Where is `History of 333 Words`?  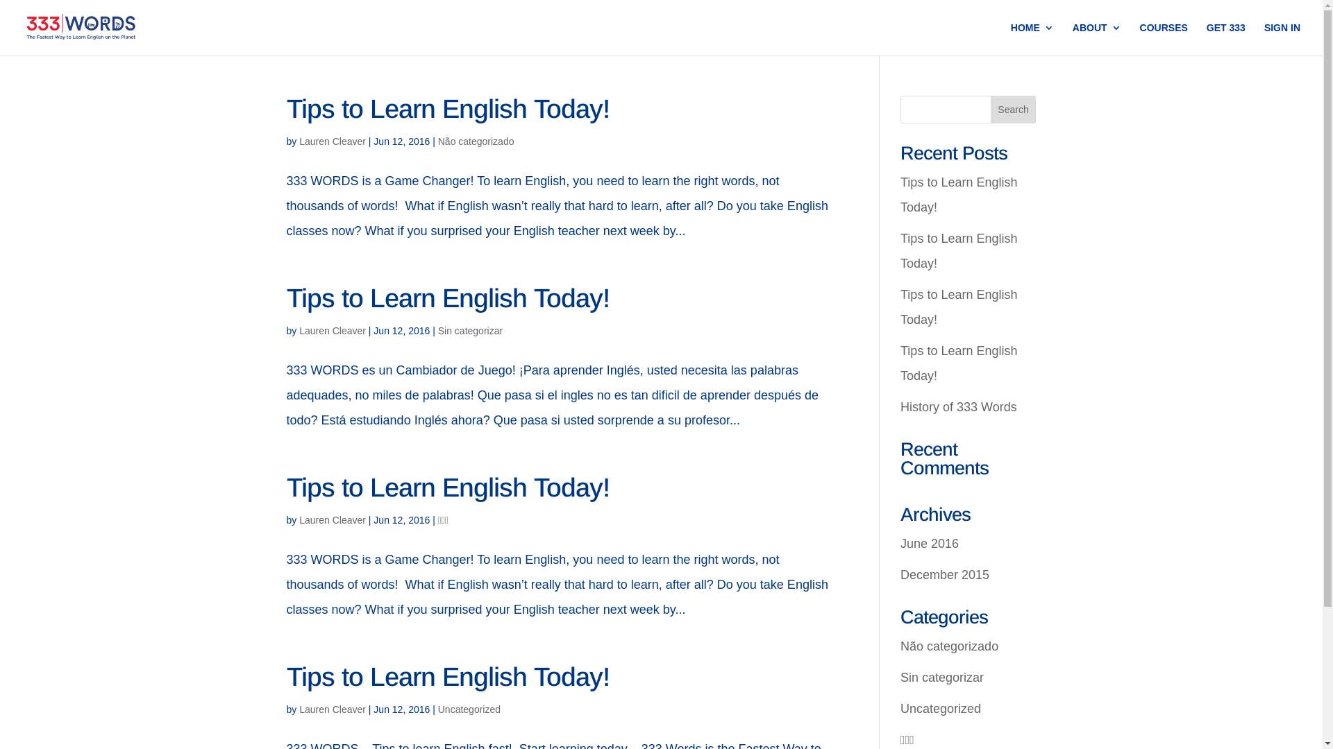
History of 333 Words is located at coordinates (959, 407).